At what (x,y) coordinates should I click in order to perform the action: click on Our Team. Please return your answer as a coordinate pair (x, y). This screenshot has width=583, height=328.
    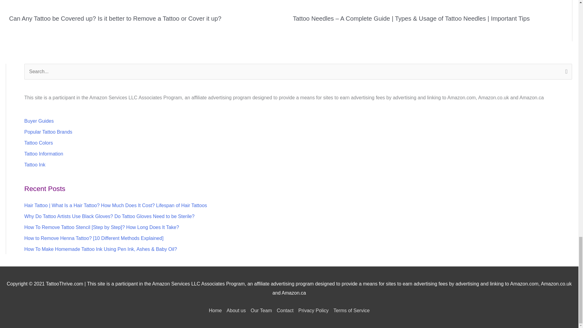
    Looking at the image, I should click on (261, 310).